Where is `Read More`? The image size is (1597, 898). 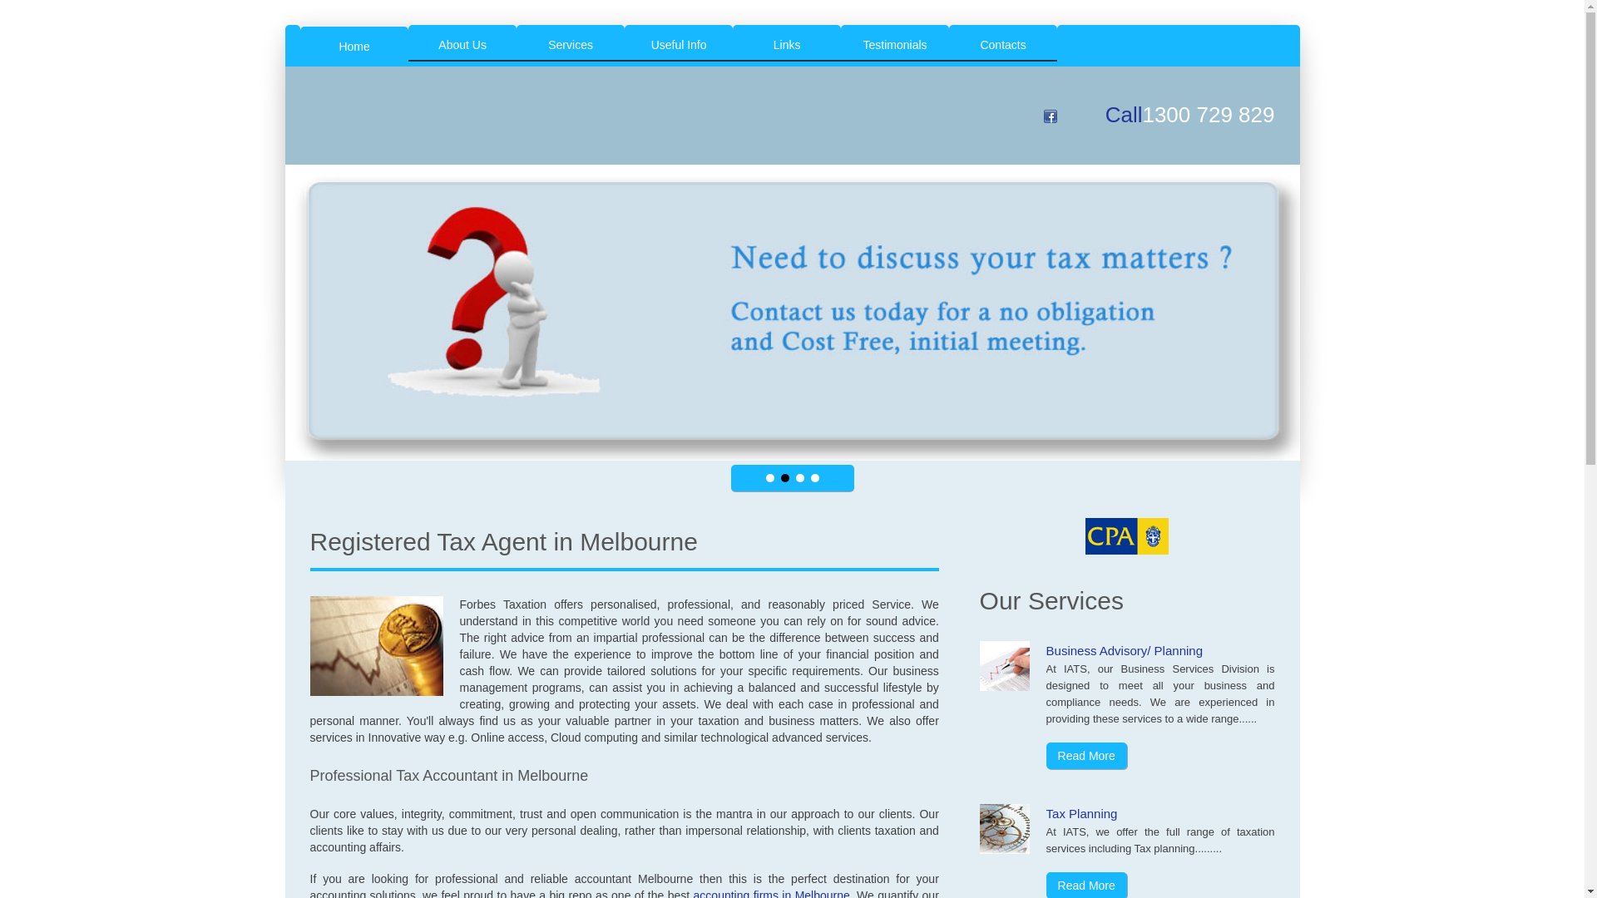 Read More is located at coordinates (1086, 756).